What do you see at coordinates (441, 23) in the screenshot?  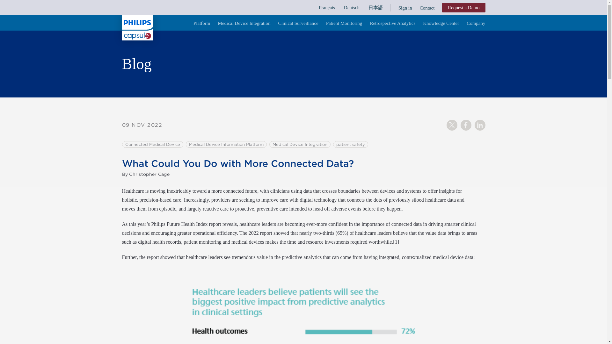 I see `Knowledge Center` at bounding box center [441, 23].